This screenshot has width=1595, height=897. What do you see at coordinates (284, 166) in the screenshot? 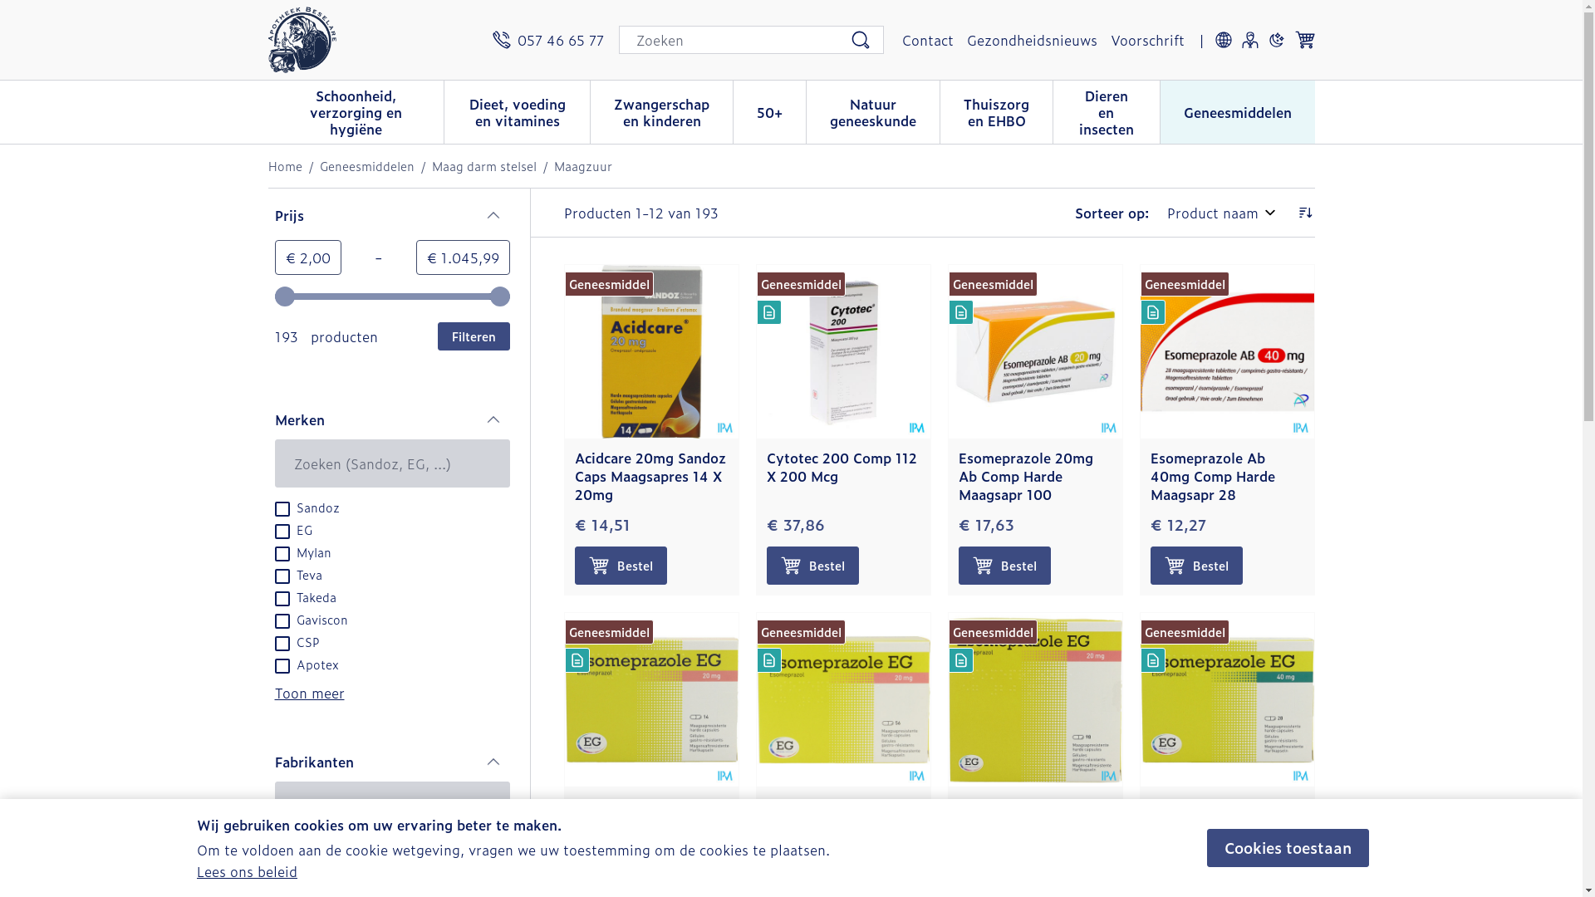
I see `Home` at bounding box center [284, 166].